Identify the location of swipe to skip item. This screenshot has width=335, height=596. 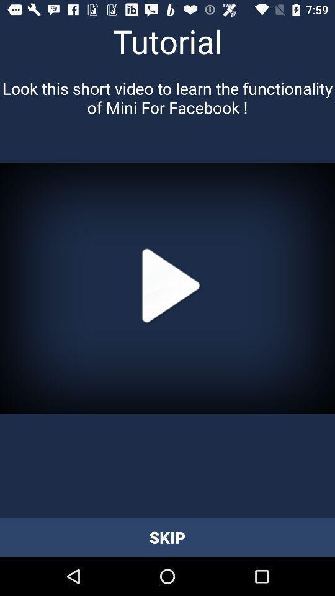
(167, 536).